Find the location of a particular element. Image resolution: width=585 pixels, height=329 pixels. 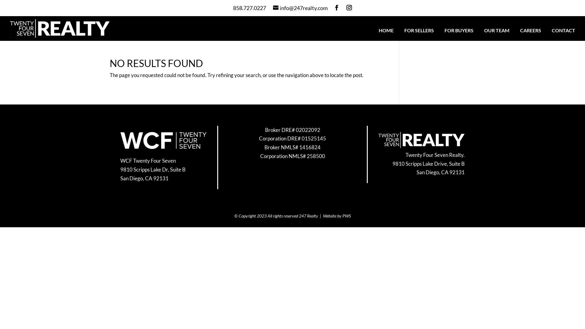

CONTACT is located at coordinates (564, 33).